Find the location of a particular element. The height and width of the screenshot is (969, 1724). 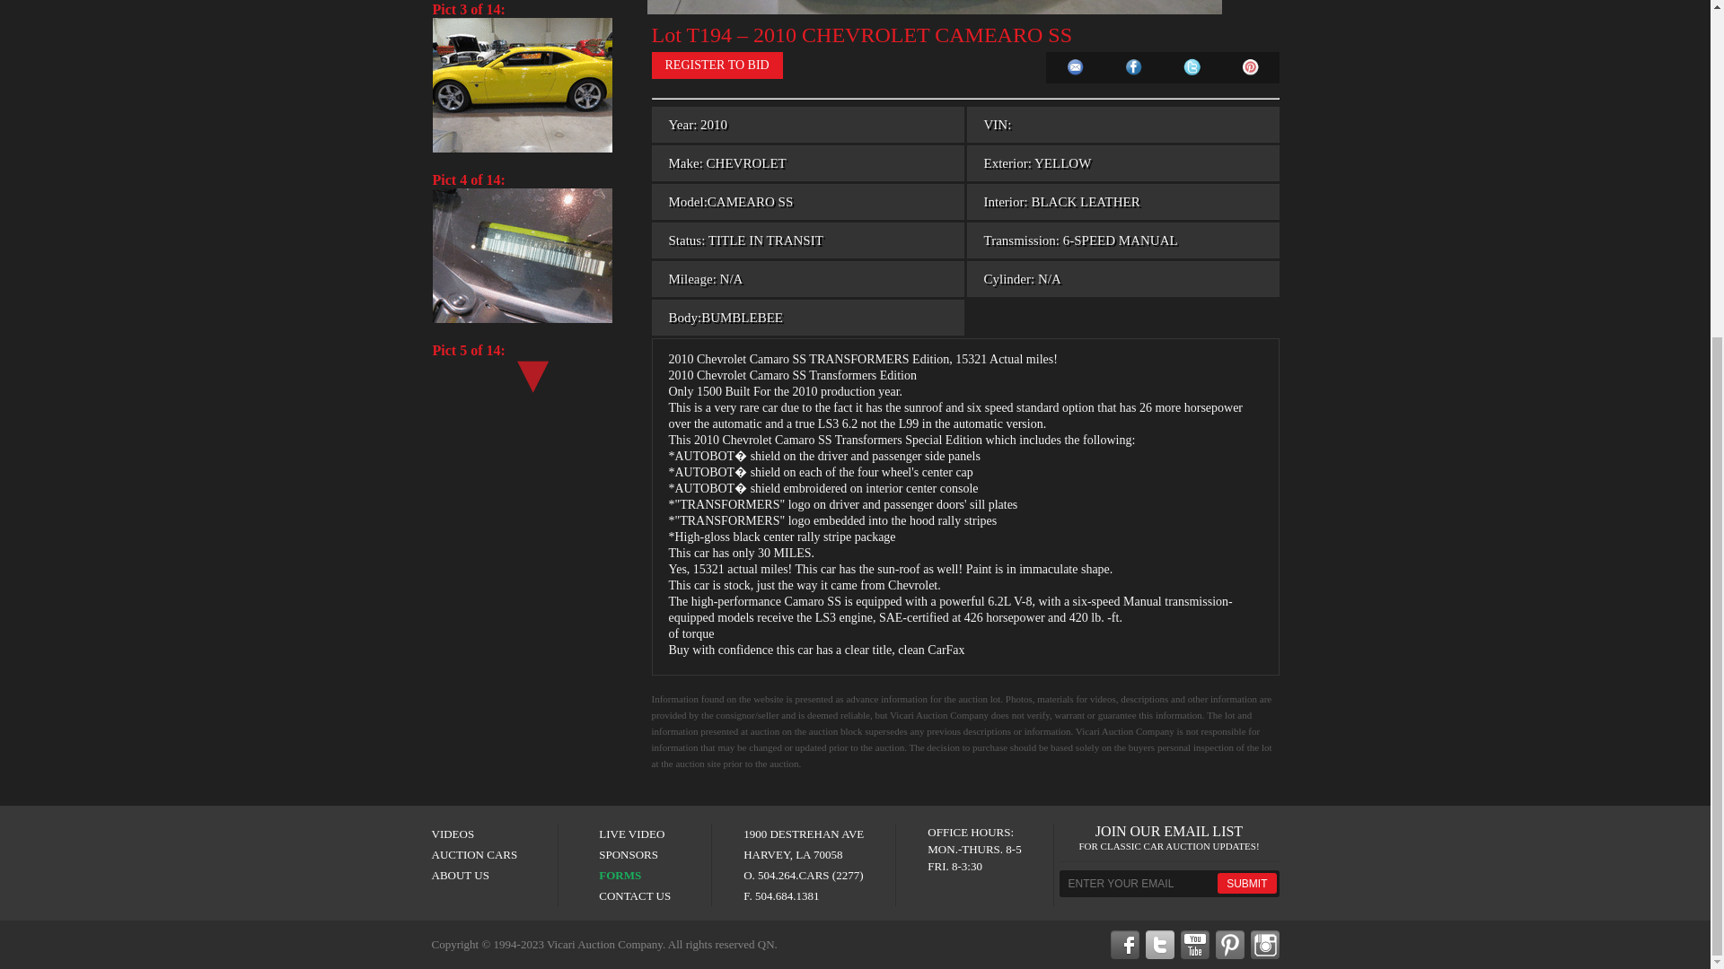

Submit is located at coordinates (1246, 883).